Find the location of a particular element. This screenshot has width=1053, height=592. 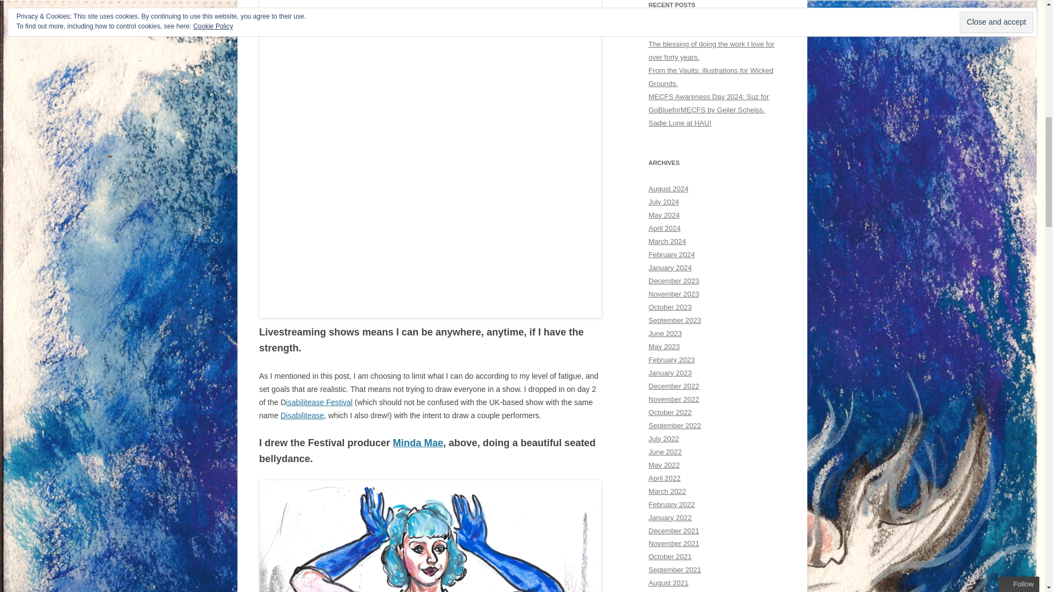

Subscribe is located at coordinates (976, 120).